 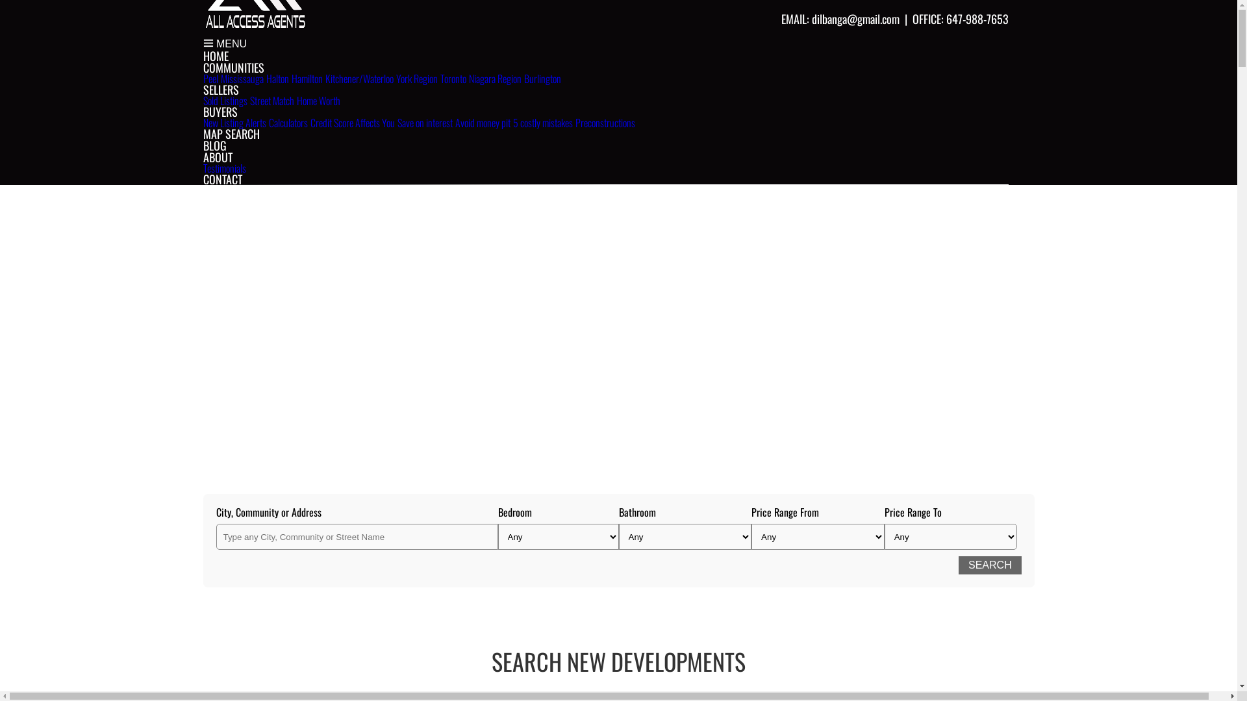 What do you see at coordinates (453, 79) in the screenshot?
I see `Toronto` at bounding box center [453, 79].